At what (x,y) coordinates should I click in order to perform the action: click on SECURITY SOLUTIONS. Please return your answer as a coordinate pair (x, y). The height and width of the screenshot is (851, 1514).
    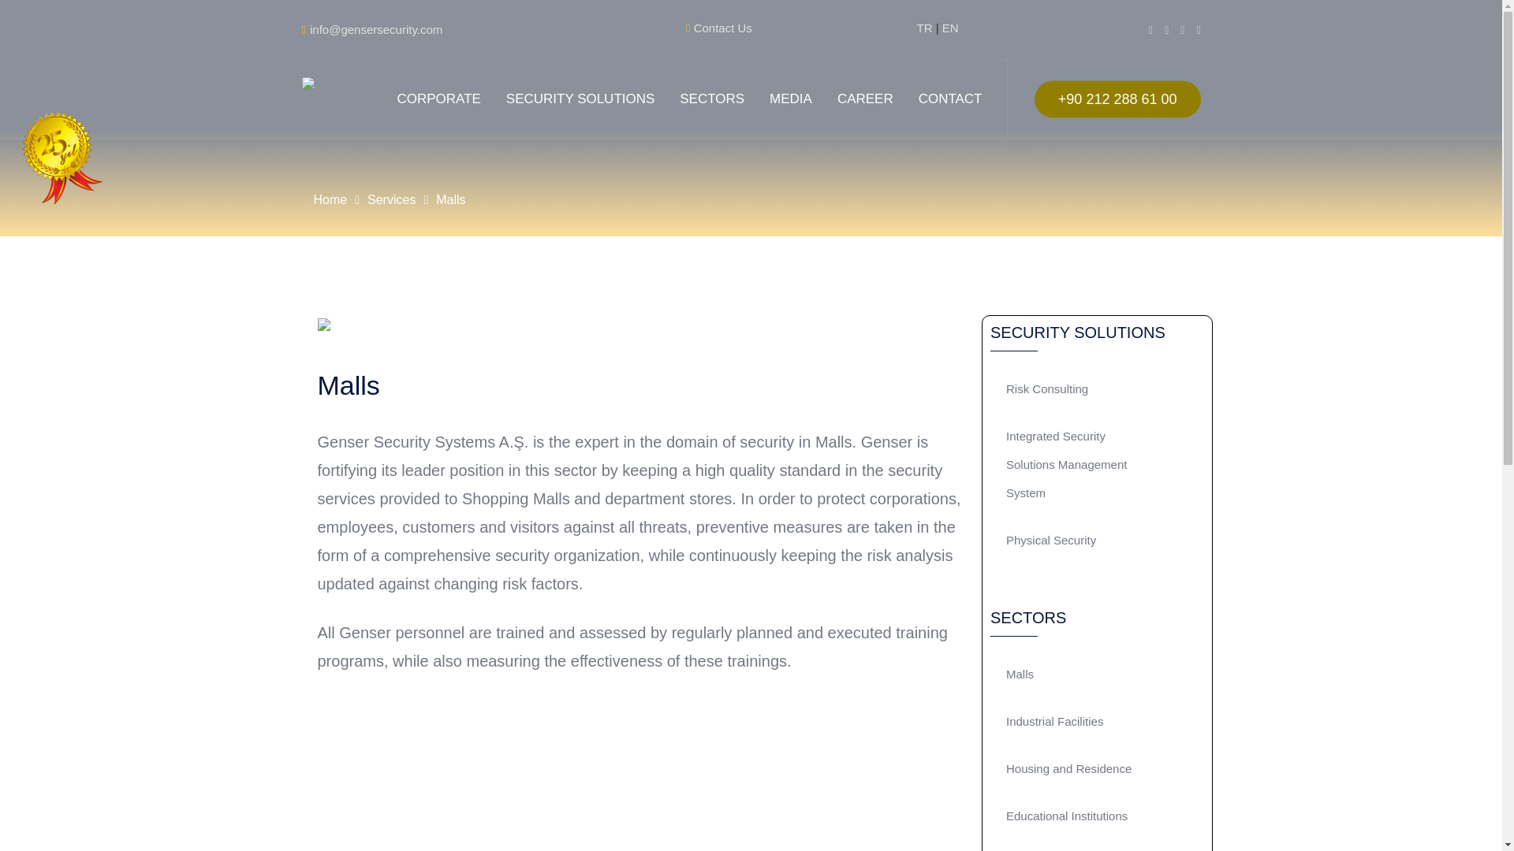
    Looking at the image, I should click on (580, 99).